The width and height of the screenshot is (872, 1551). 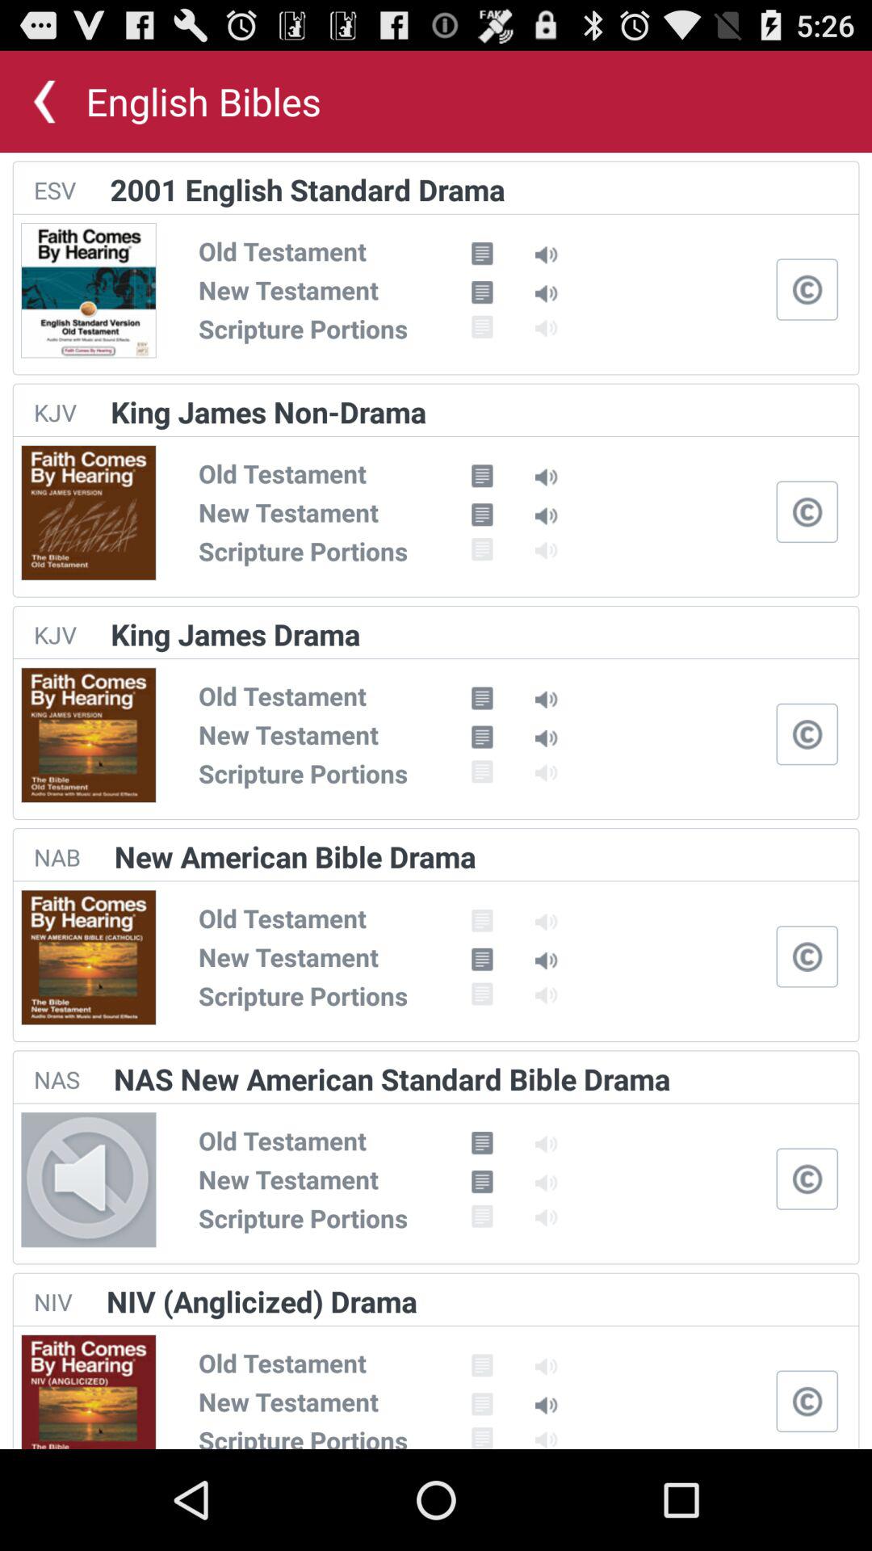 What do you see at coordinates (807, 289) in the screenshot?
I see `closed captioning` at bounding box center [807, 289].